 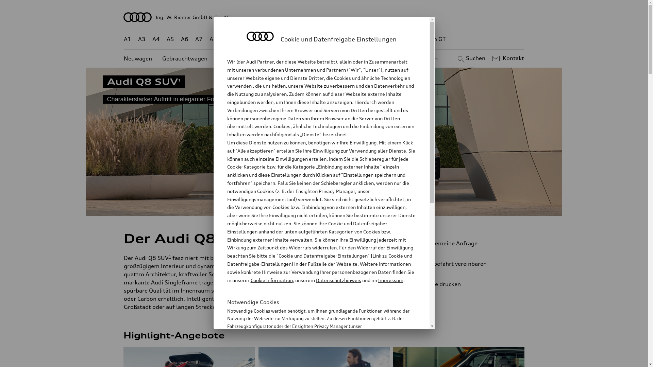 What do you see at coordinates (260, 62) in the screenshot?
I see `Audi Partner` at bounding box center [260, 62].